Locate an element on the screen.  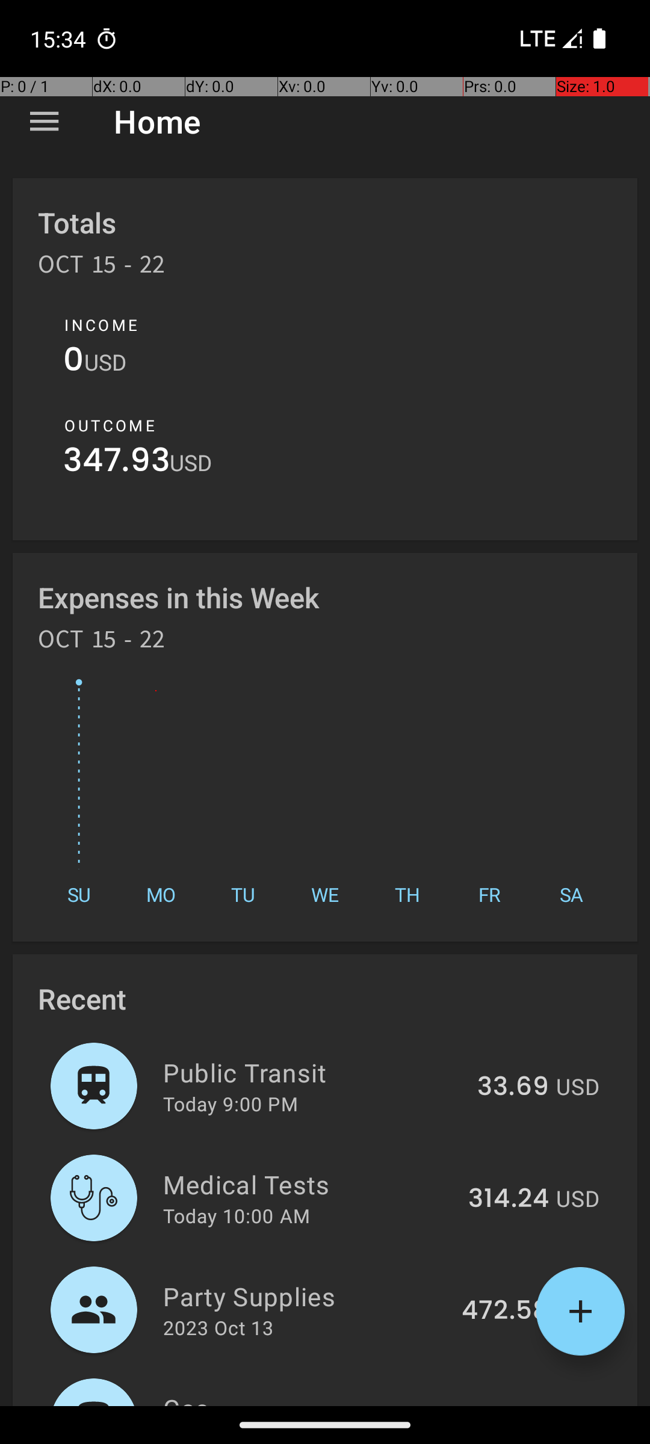
472.58 is located at coordinates (506, 1311).